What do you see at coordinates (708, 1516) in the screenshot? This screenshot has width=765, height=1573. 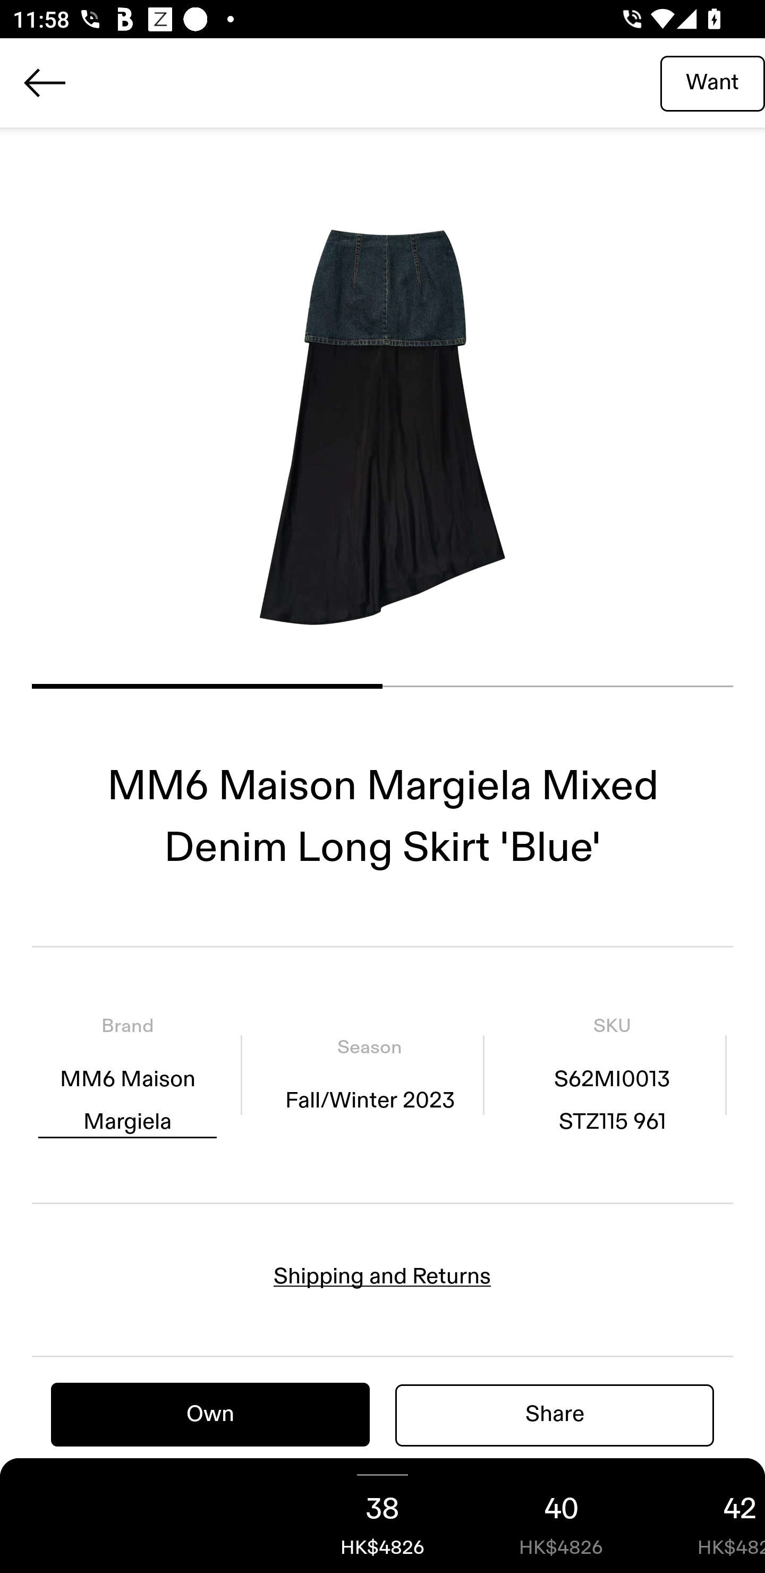 I see `42 HK$4826` at bounding box center [708, 1516].